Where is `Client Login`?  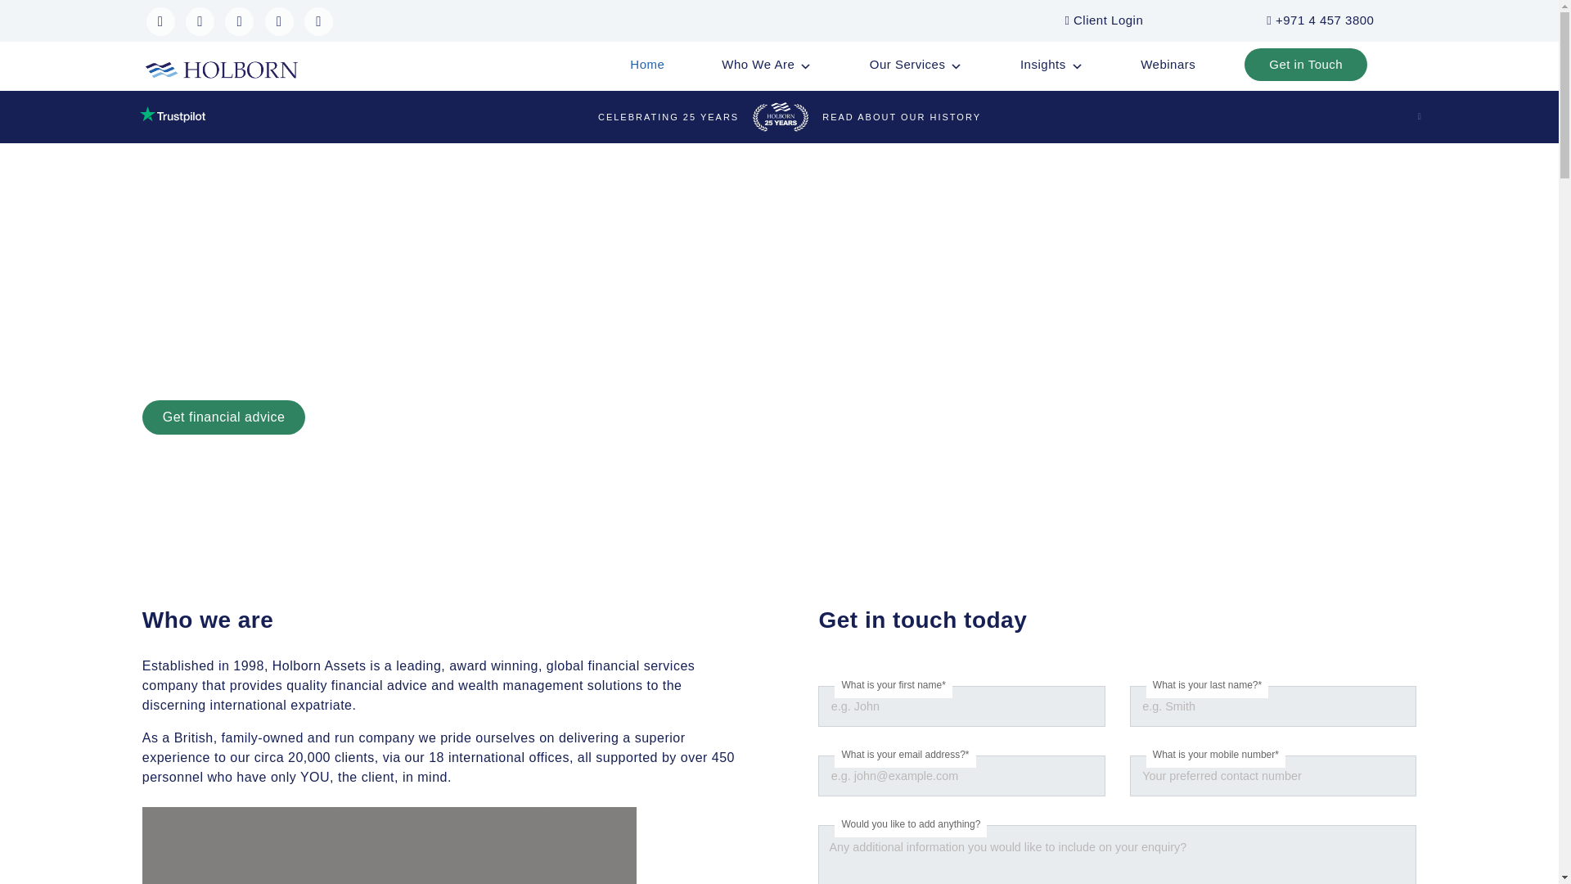
Client Login is located at coordinates (1104, 20).